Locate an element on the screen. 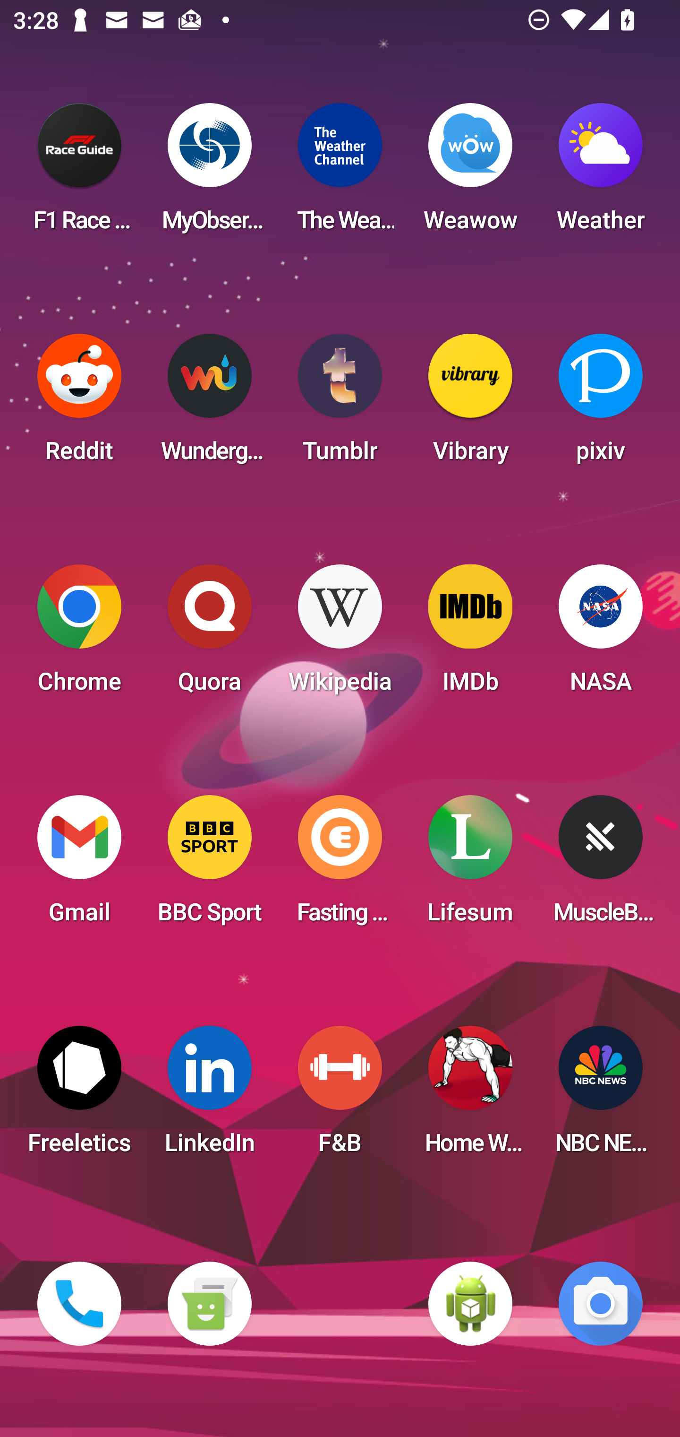 The image size is (680, 1437). Messaging is located at coordinates (209, 1304).